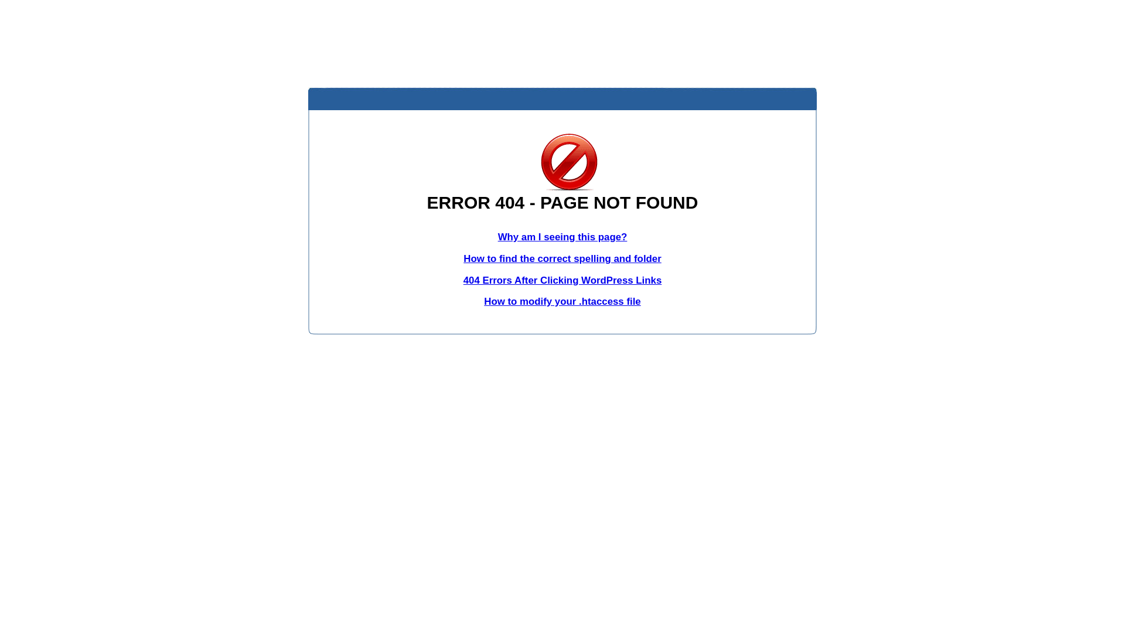 The image size is (1125, 633). I want to click on 404 Errors After Clicking WordPress Links, so click(562, 280).